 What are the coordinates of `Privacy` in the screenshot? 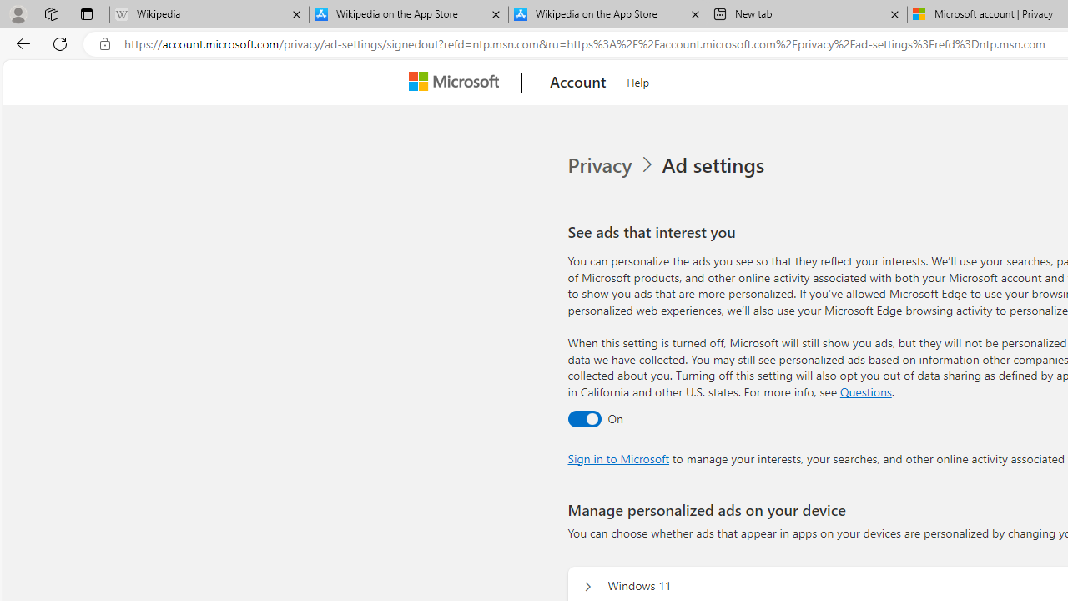 It's located at (601, 165).